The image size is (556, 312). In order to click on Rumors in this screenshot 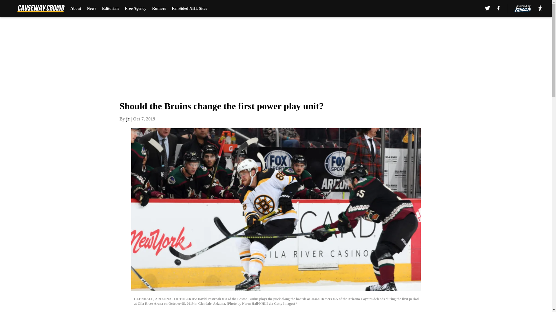, I will do `click(159, 9)`.